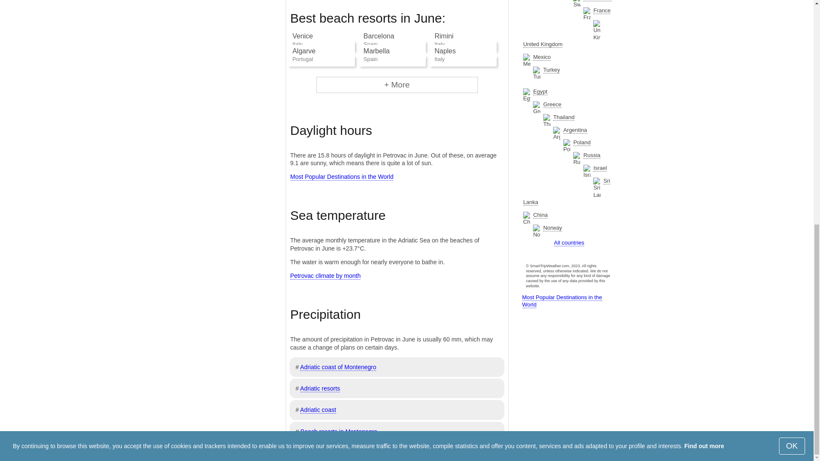  What do you see at coordinates (551, 70) in the screenshot?
I see `Turkey` at bounding box center [551, 70].